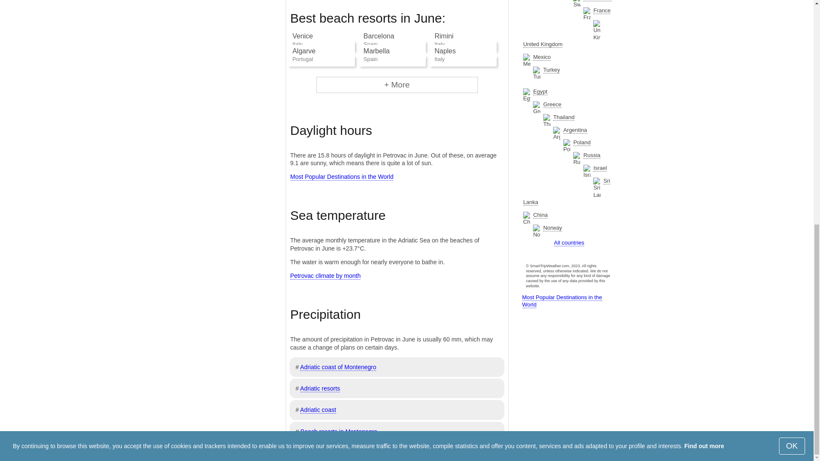  What do you see at coordinates (551, 70) in the screenshot?
I see `Turkey` at bounding box center [551, 70].